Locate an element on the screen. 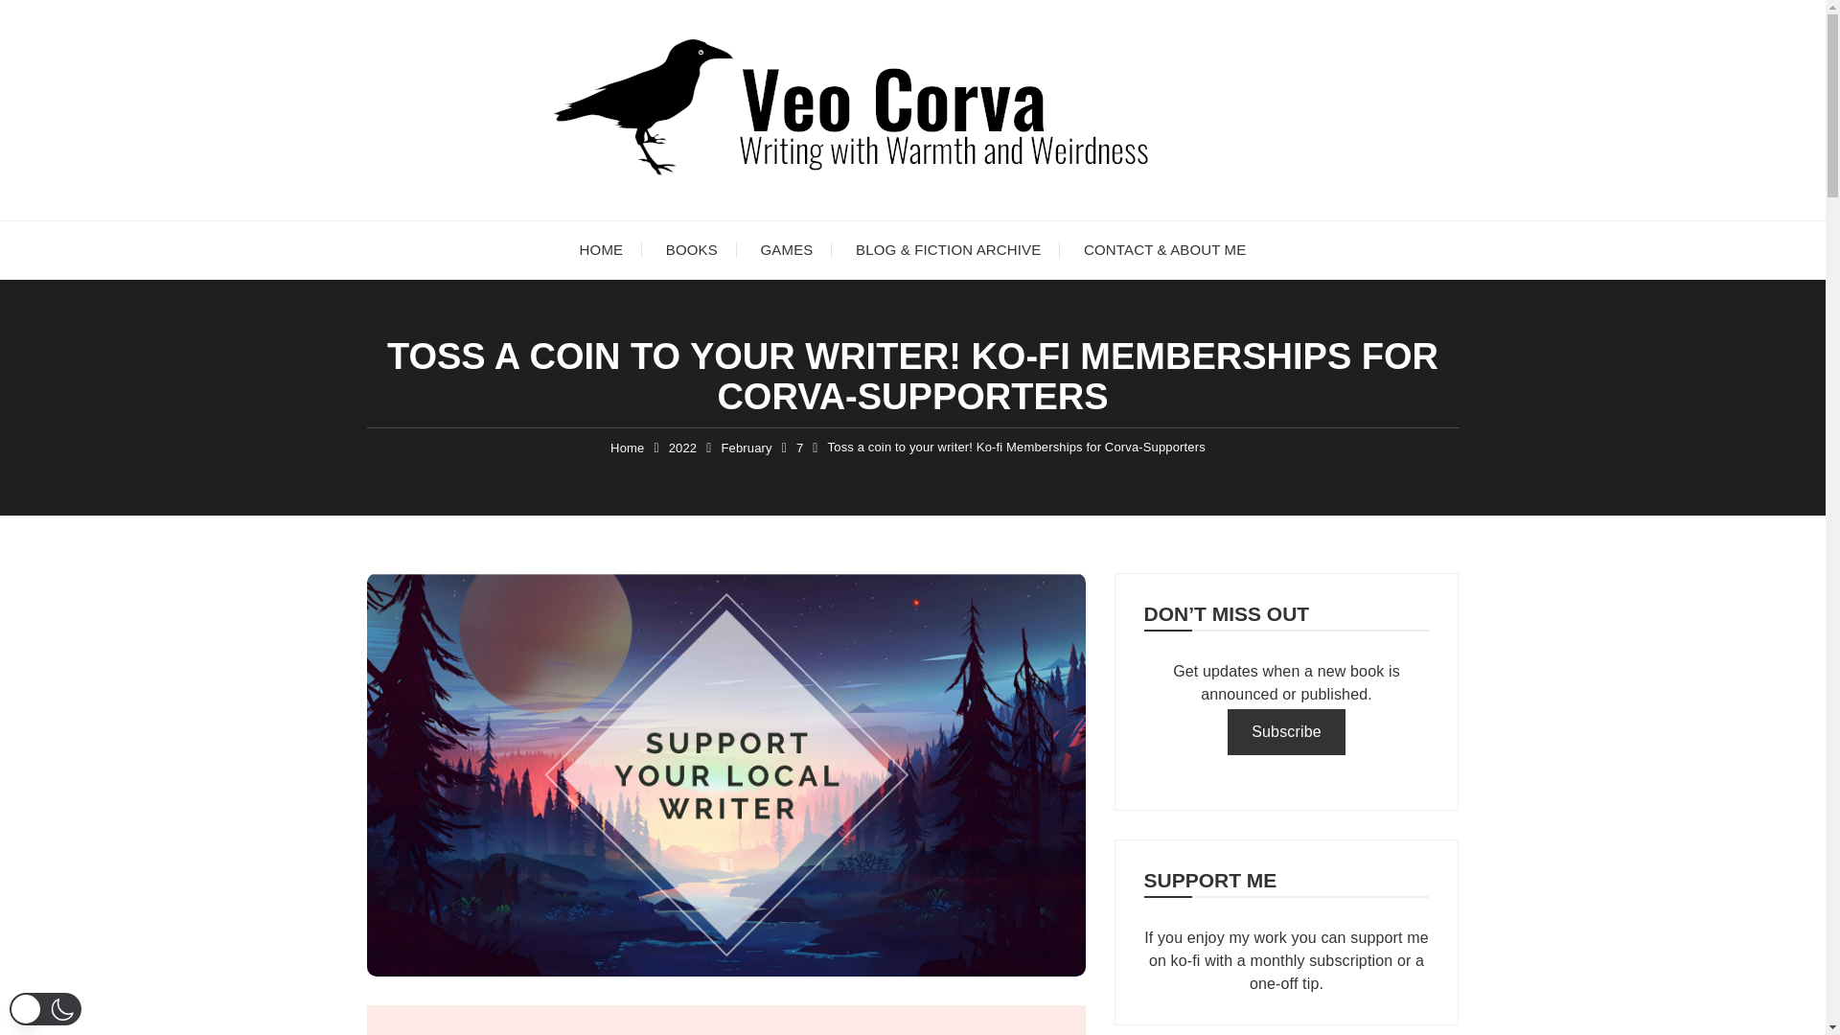  February is located at coordinates (746, 448).